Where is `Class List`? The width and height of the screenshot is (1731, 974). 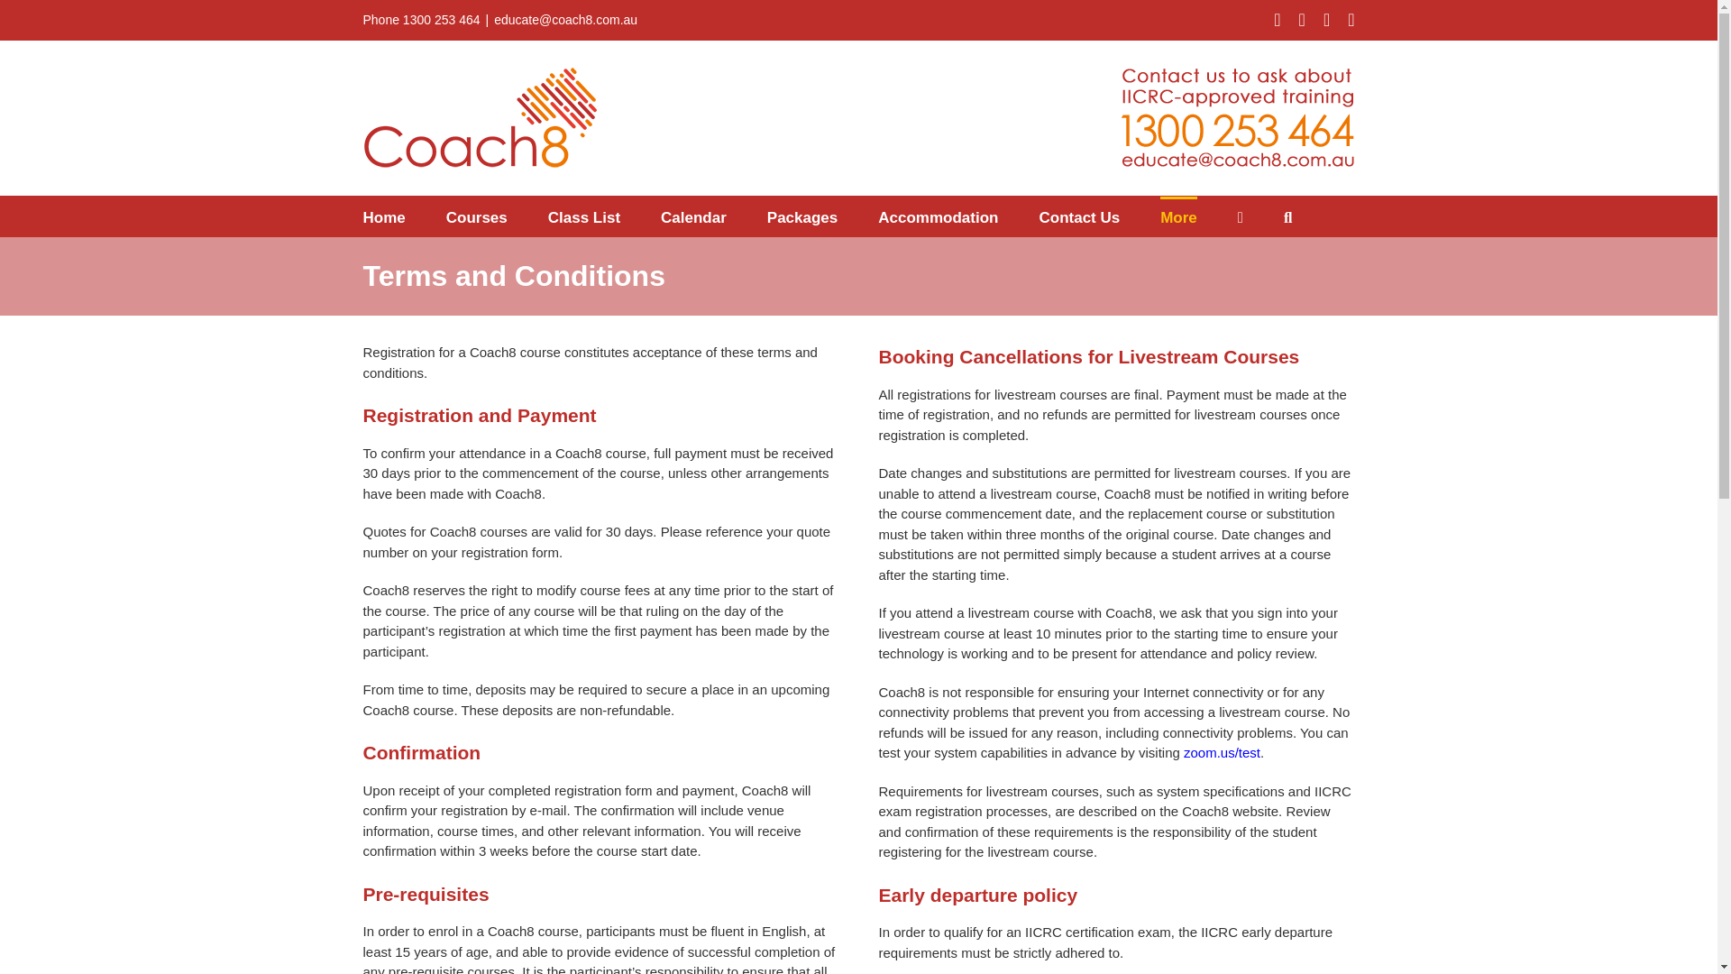
Class List is located at coordinates (584, 216).